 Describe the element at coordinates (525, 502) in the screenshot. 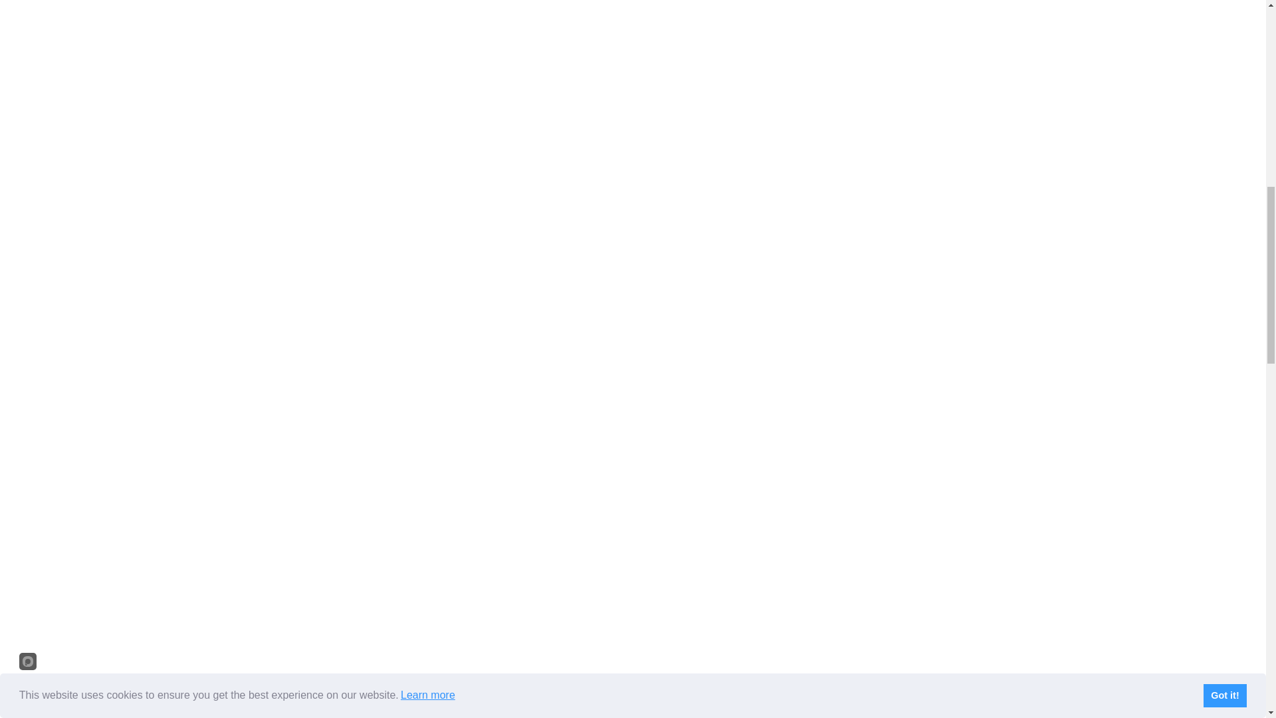

I see `Flat Boots` at that location.